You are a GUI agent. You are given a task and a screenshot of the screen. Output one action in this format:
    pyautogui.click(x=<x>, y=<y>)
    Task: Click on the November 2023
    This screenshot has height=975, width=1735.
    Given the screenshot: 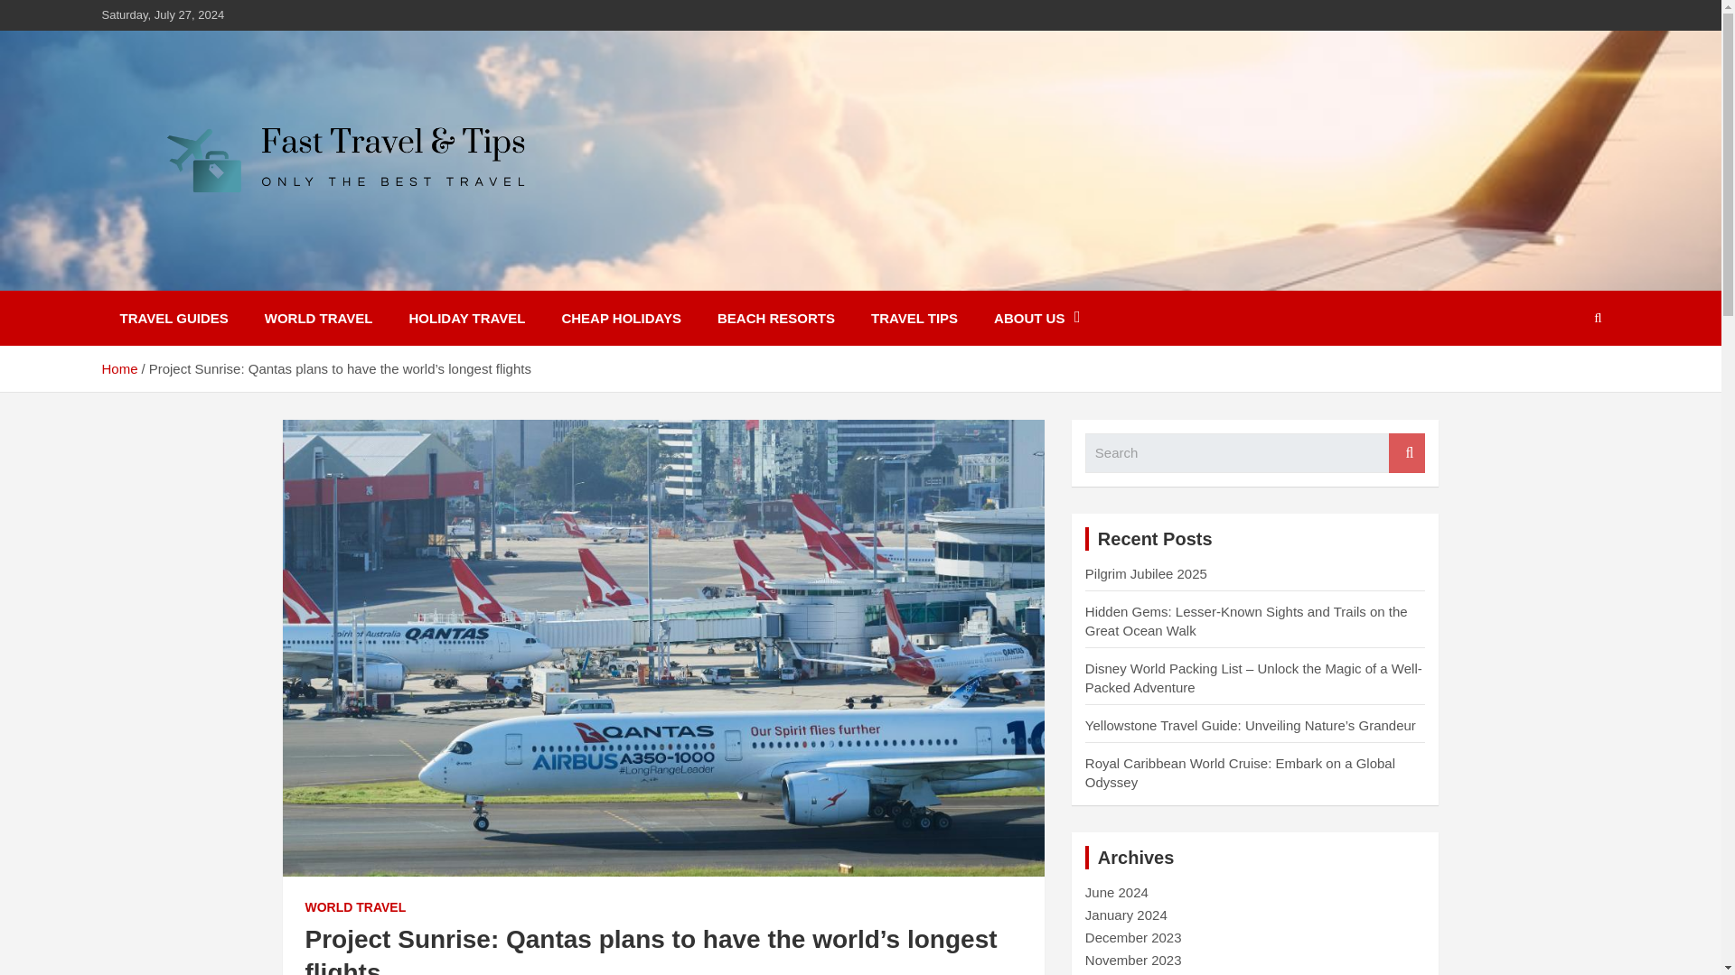 What is the action you would take?
    pyautogui.click(x=1133, y=961)
    